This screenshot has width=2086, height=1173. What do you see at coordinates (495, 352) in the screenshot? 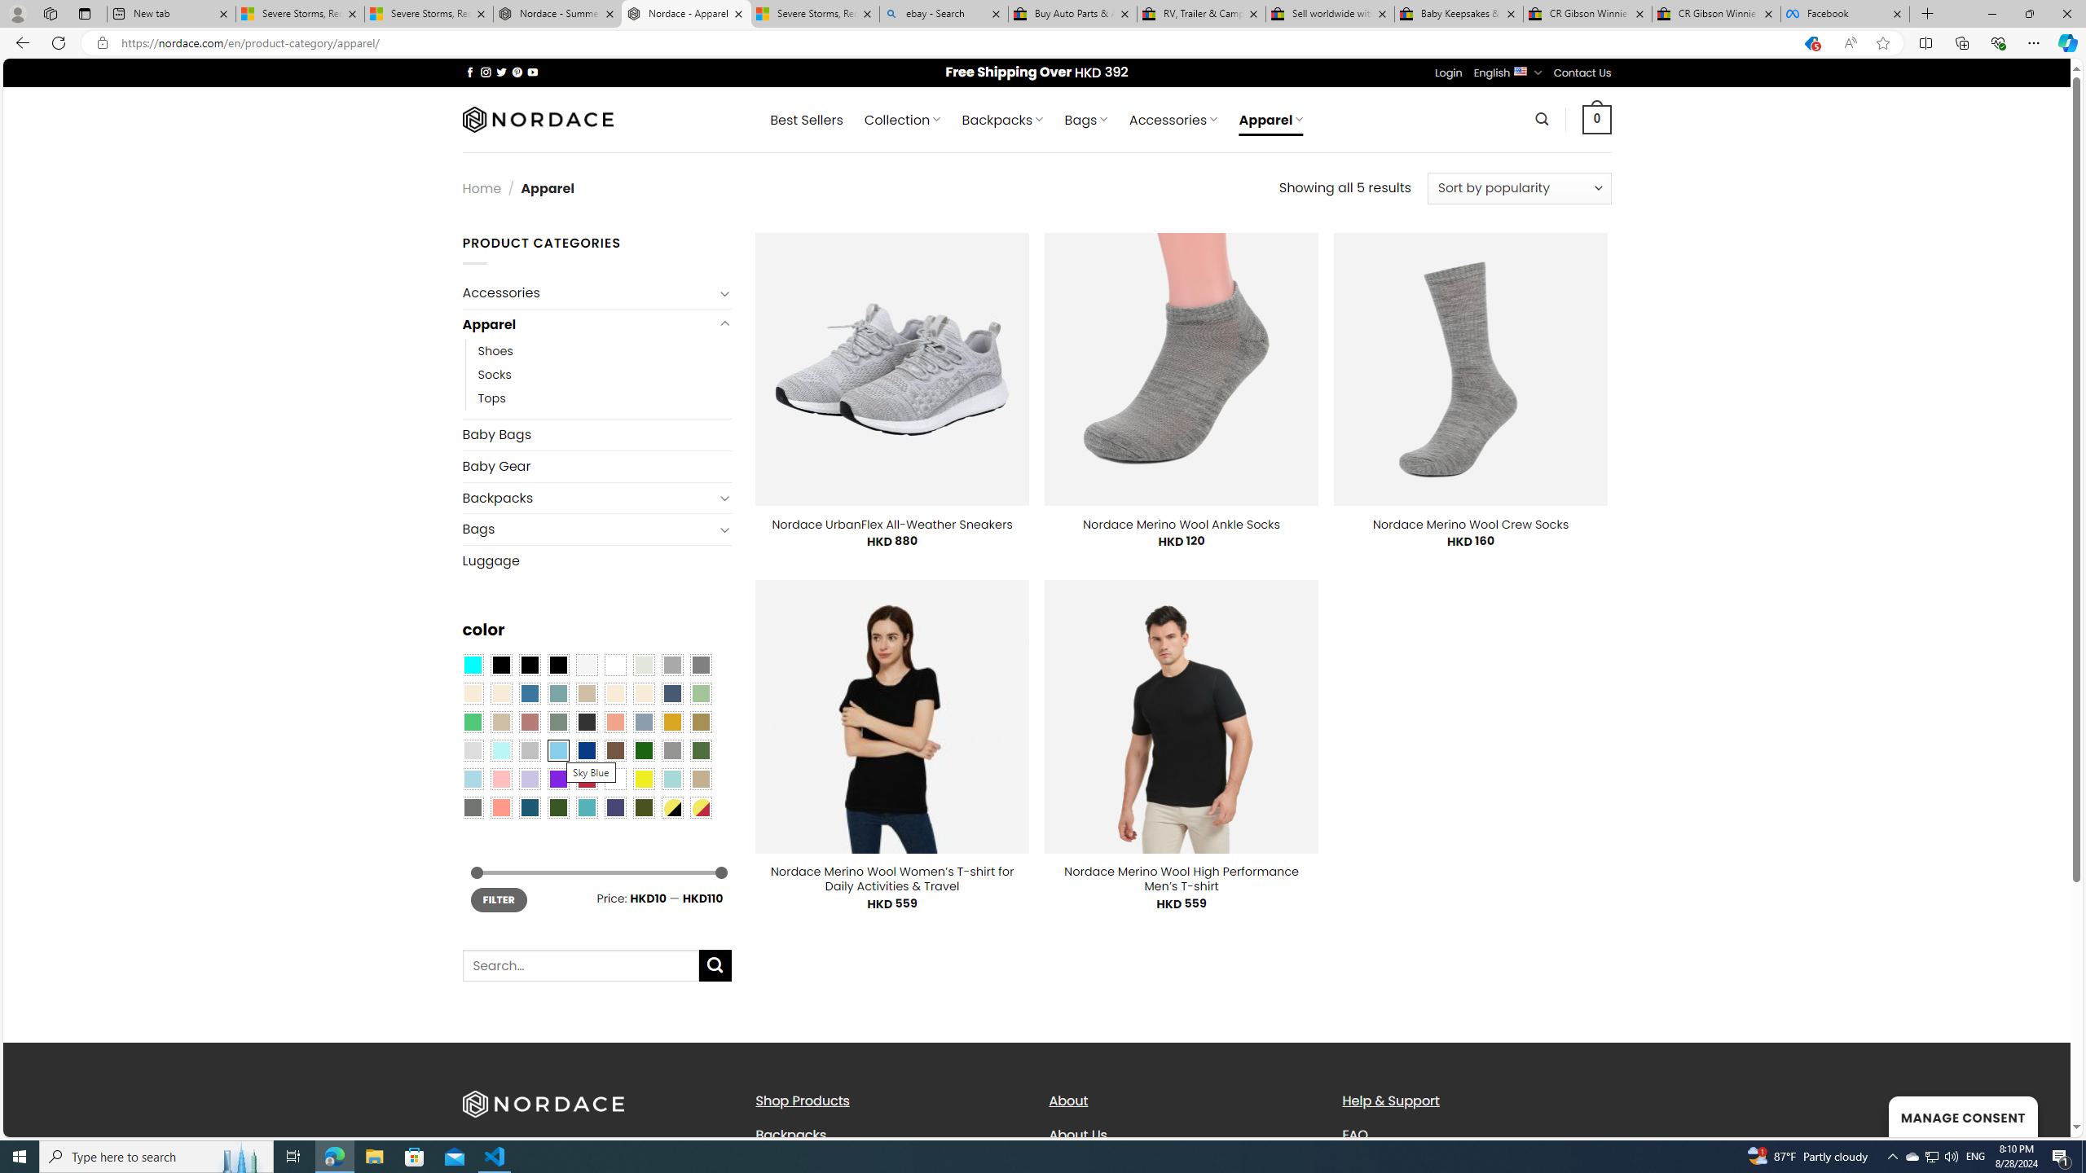
I see `Shoes` at bounding box center [495, 352].